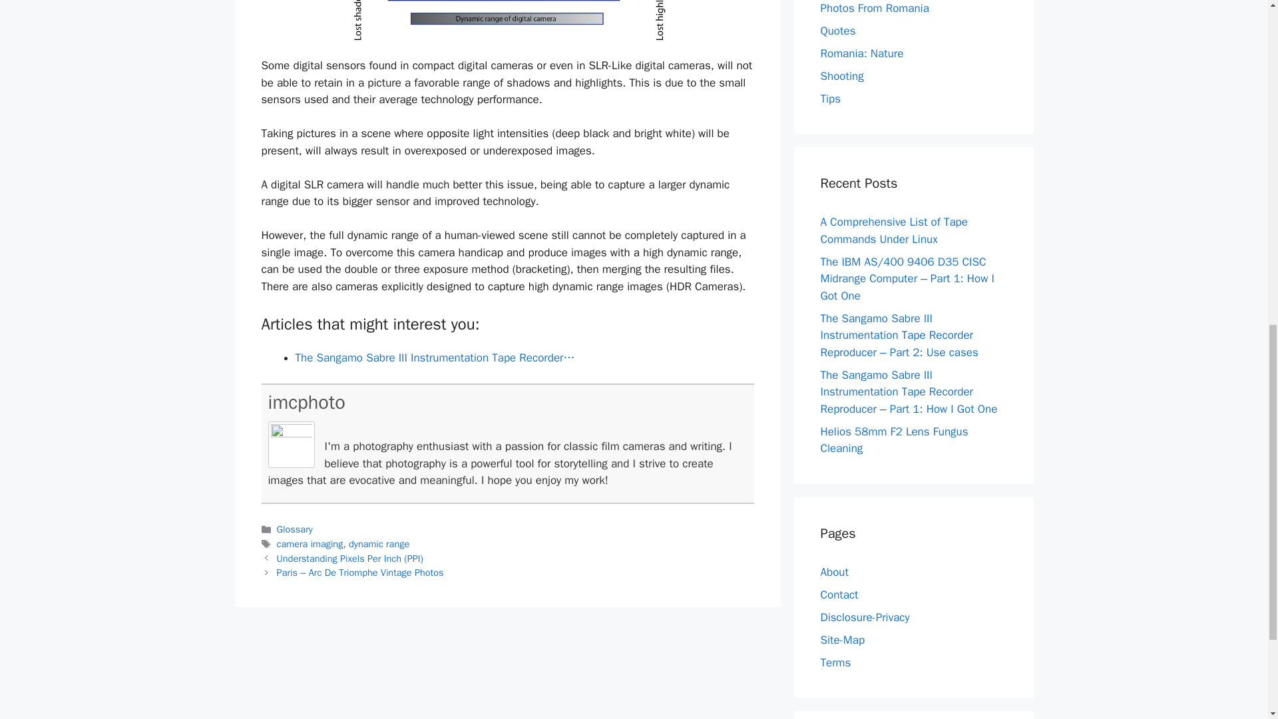  I want to click on Romania: Nature, so click(861, 53).